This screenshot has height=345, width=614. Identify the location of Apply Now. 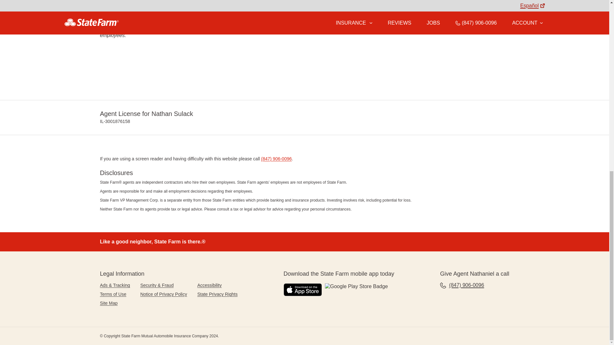
(161, 4).